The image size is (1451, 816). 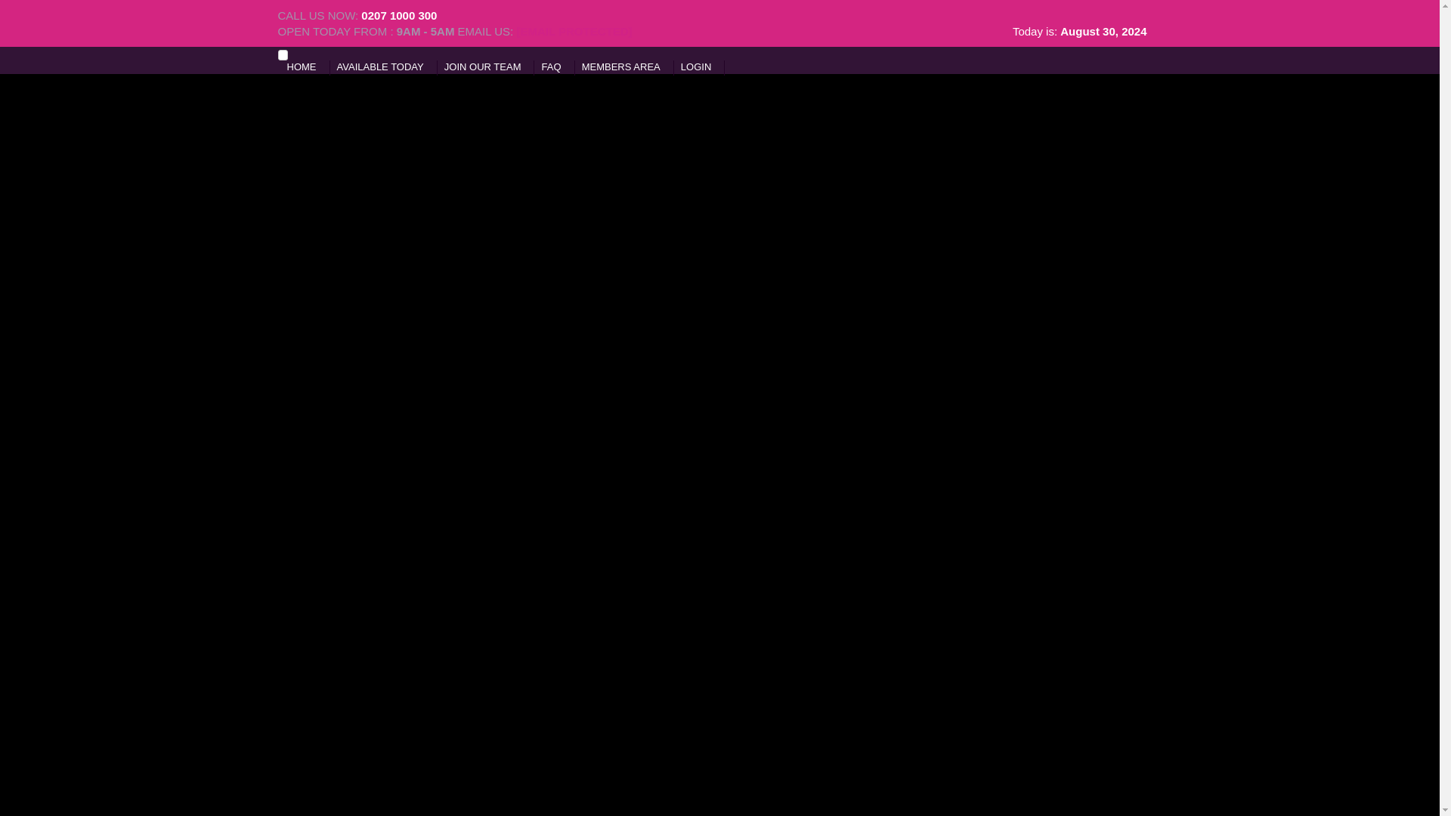 What do you see at coordinates (552, 66) in the screenshot?
I see `FAQ` at bounding box center [552, 66].